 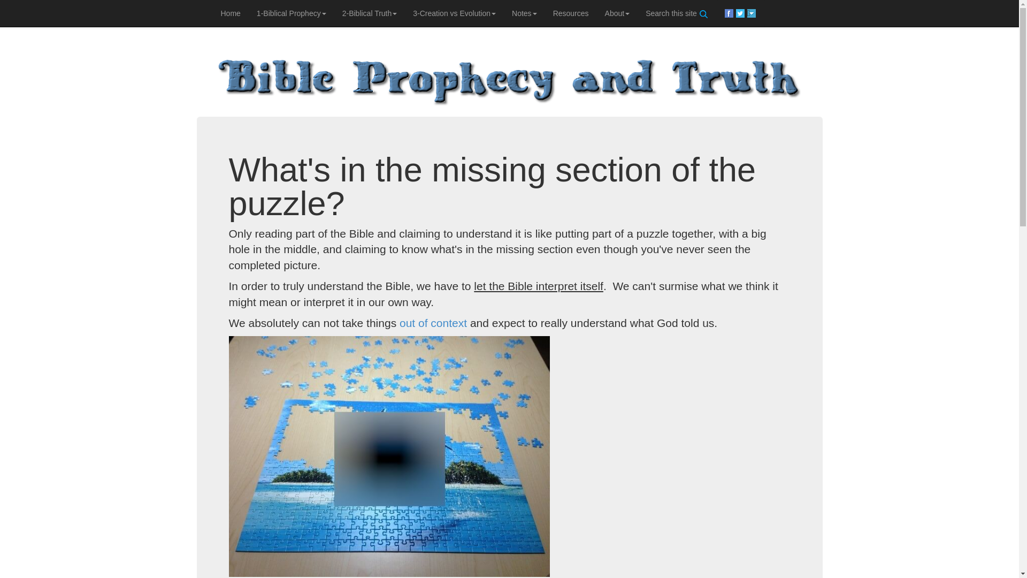 I want to click on Home, so click(x=230, y=13).